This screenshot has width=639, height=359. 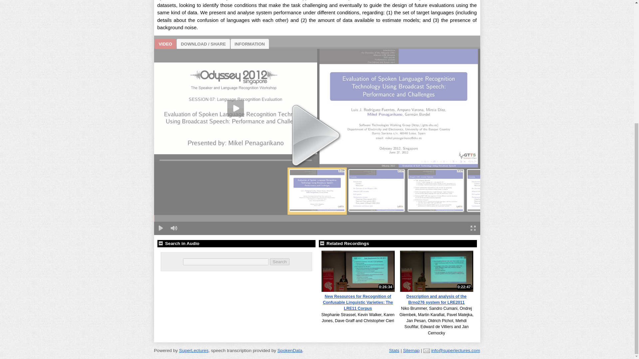 I want to click on INFORMATION, so click(x=250, y=43).